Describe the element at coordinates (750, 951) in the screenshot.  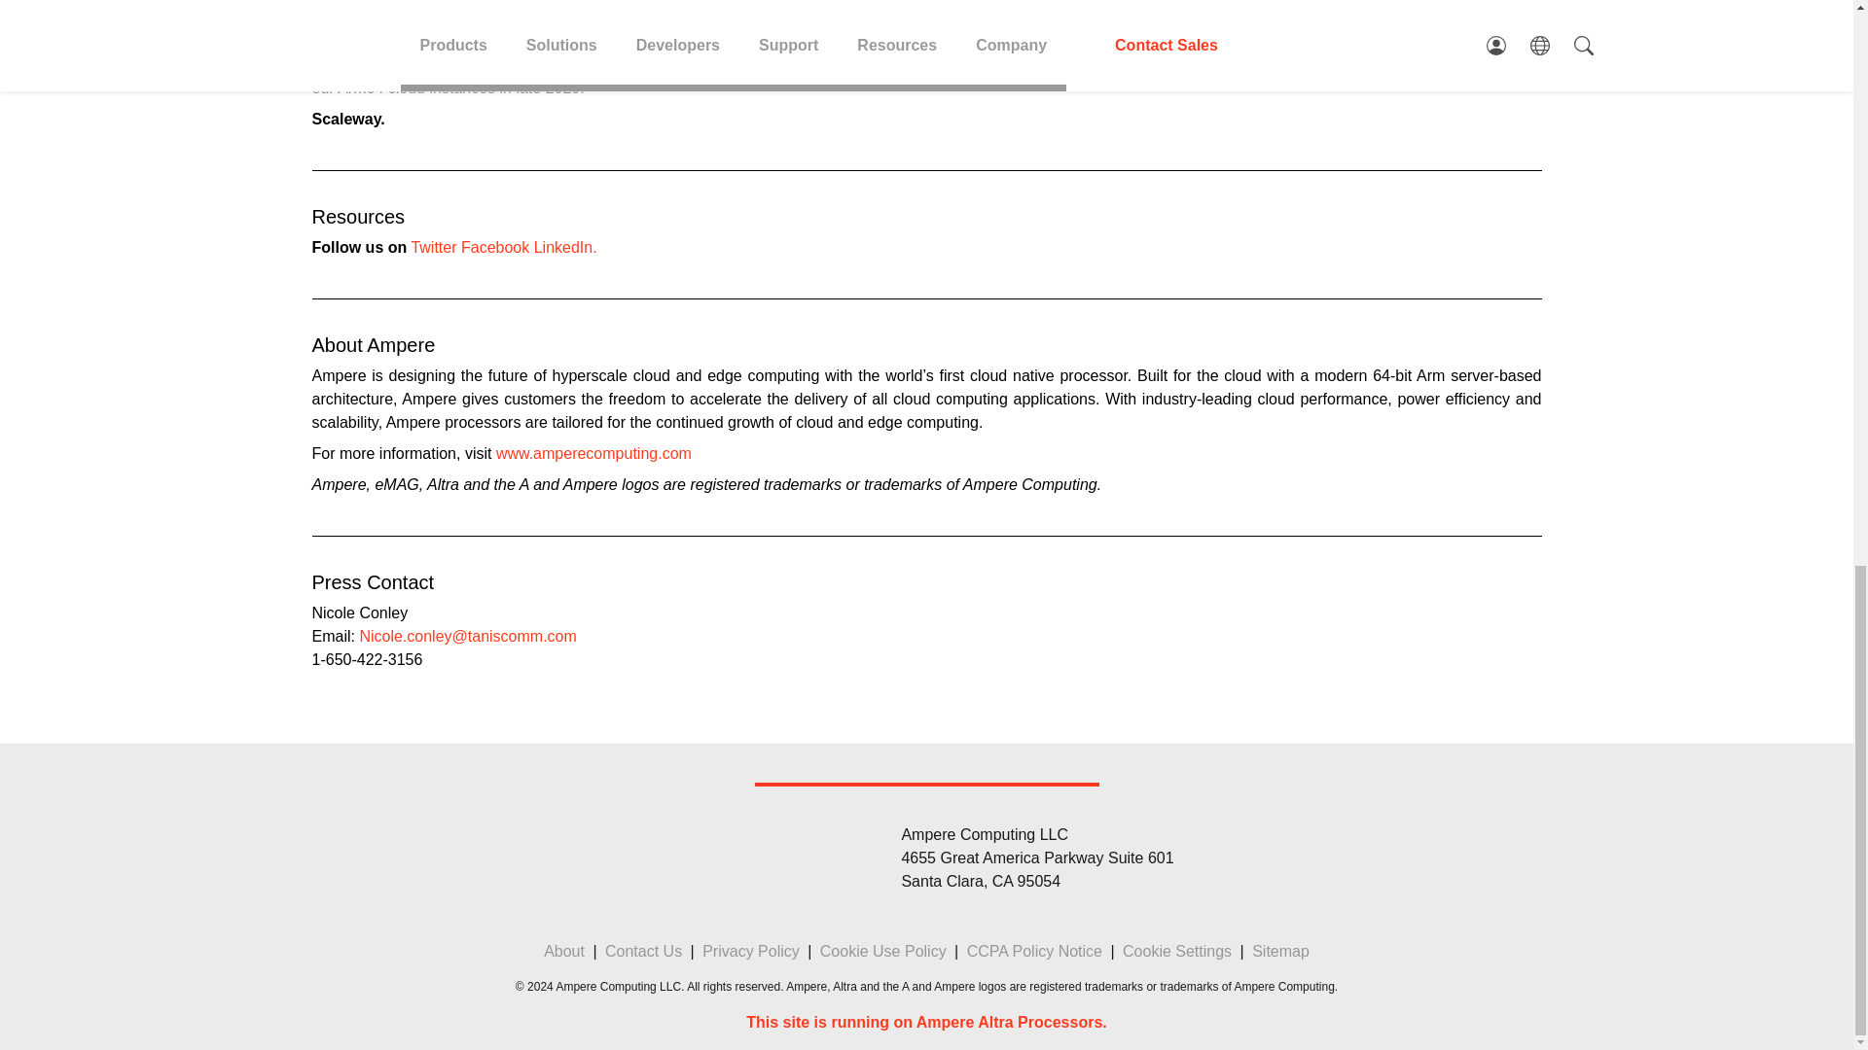
I see `Privacy Policy` at that location.